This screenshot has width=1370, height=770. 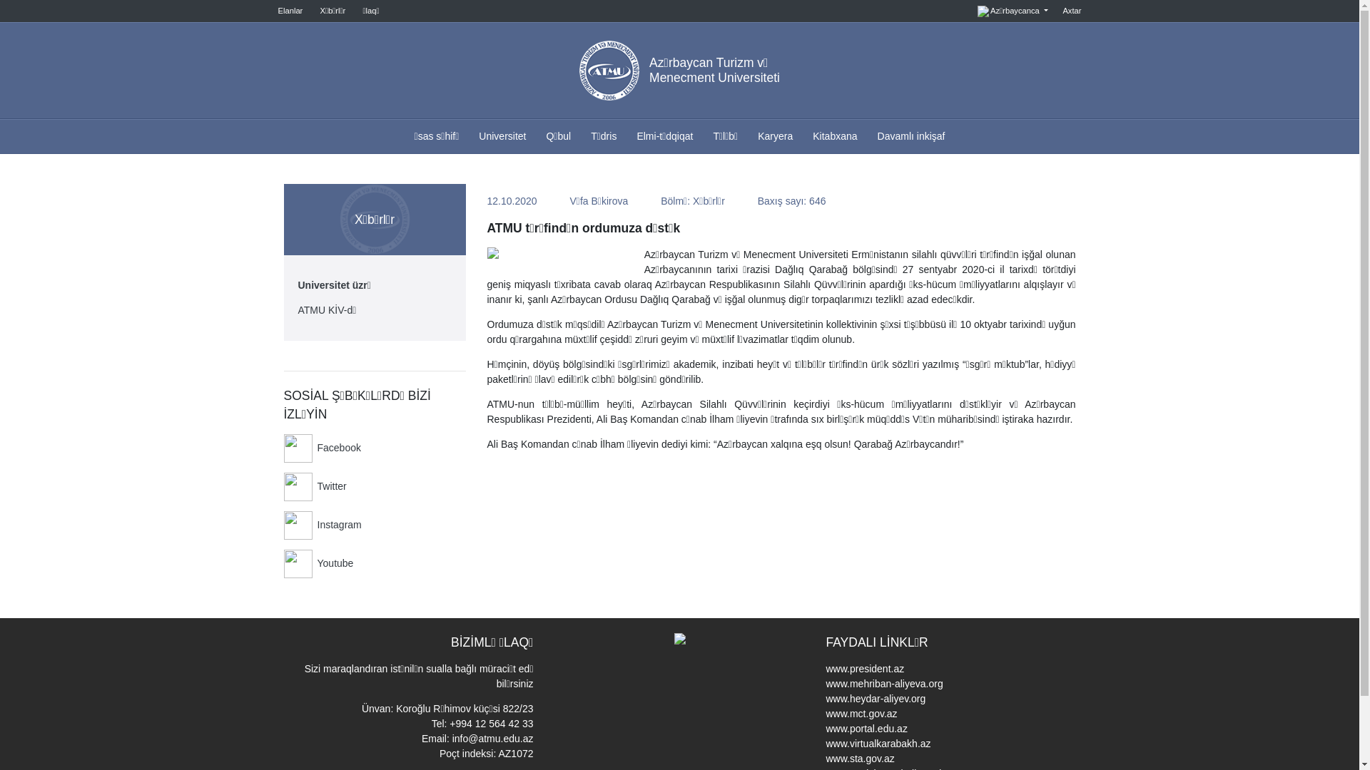 What do you see at coordinates (879, 744) in the screenshot?
I see `www.virtualkarabakh.az` at bounding box center [879, 744].